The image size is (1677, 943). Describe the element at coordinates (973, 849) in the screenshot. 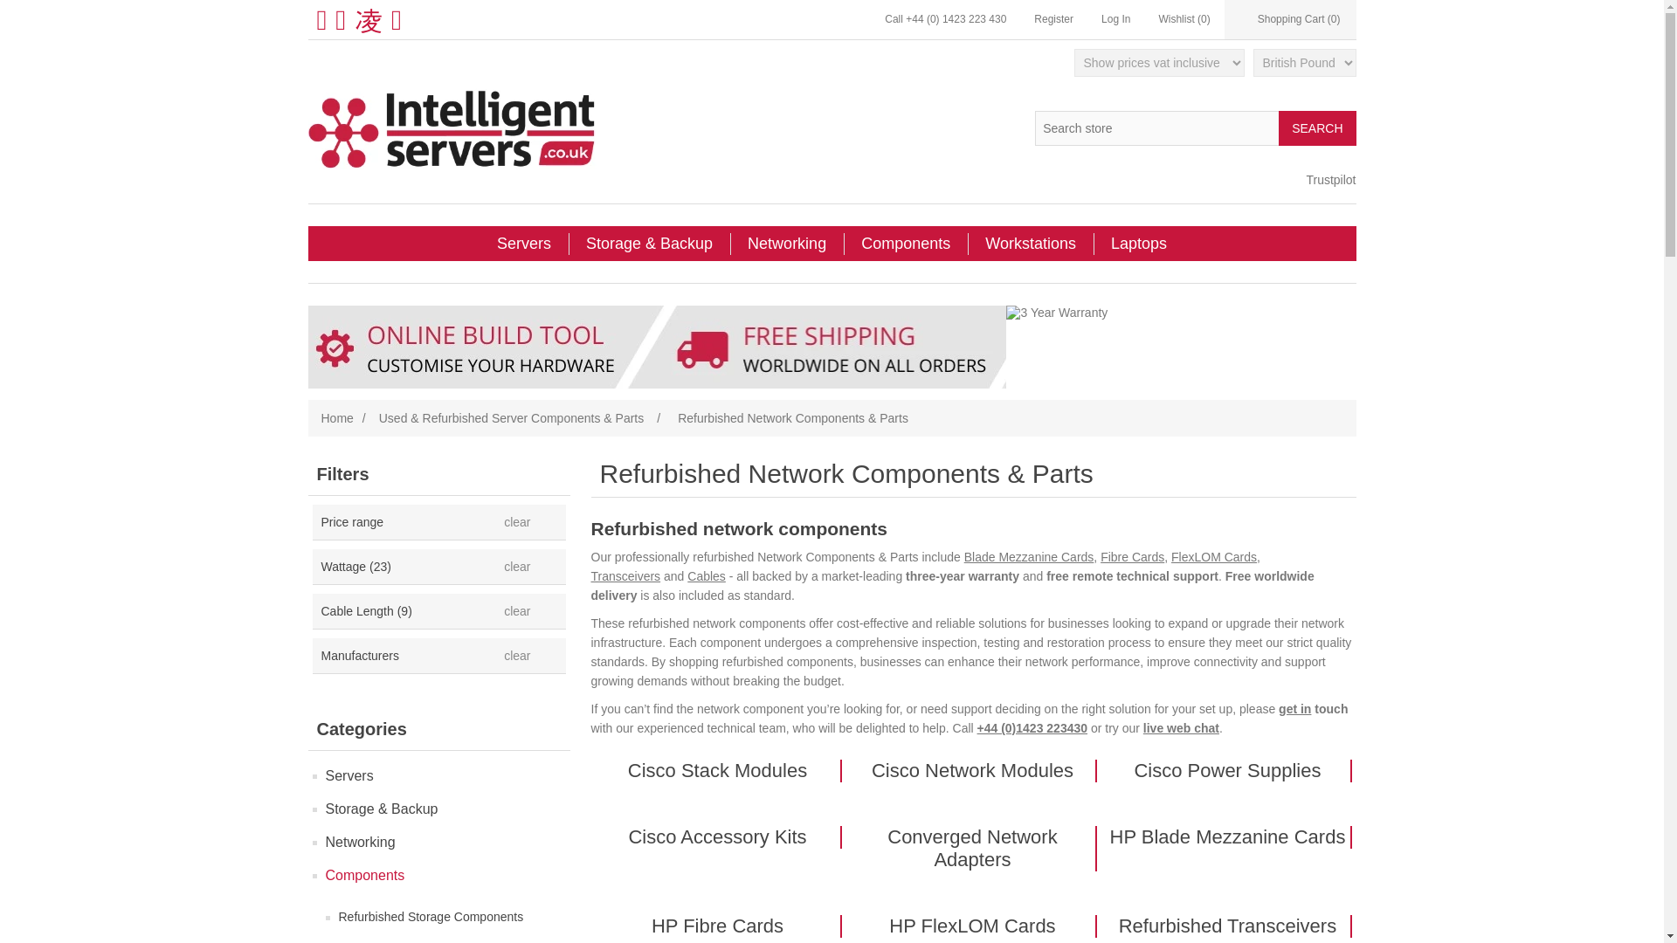

I see `Show products in category Converged Network Adapters` at that location.